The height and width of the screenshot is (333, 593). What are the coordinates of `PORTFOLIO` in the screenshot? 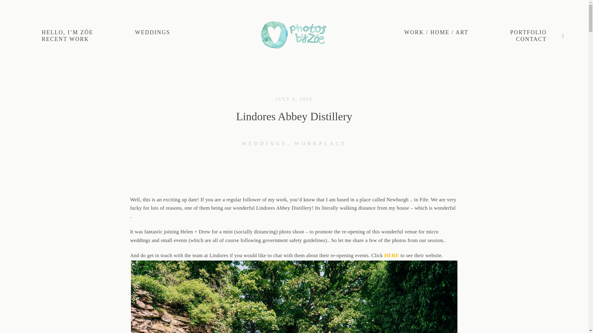 It's located at (528, 33).